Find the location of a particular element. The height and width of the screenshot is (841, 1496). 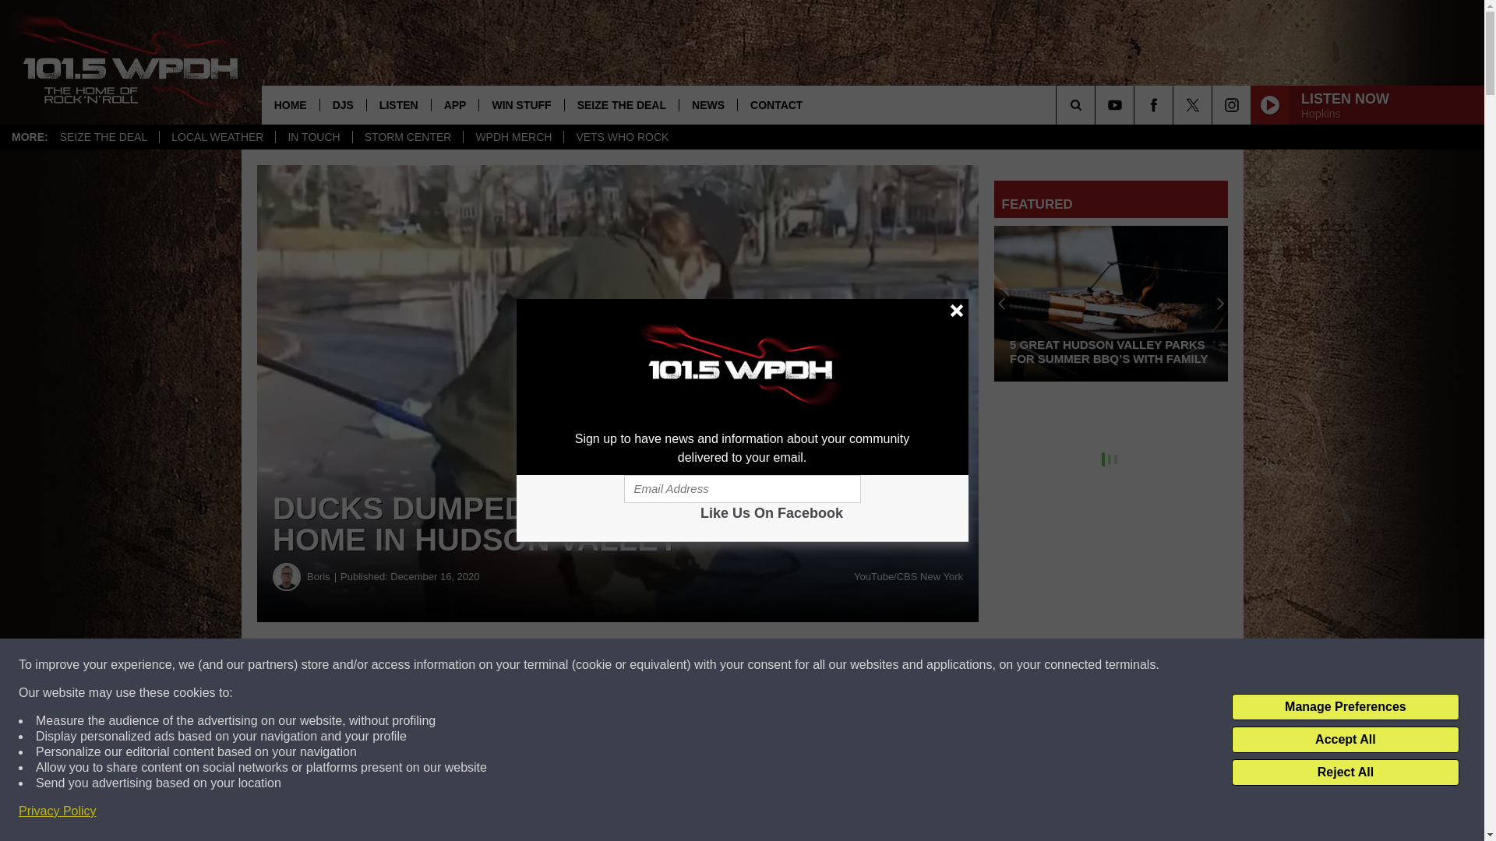

STORM CENTER is located at coordinates (408, 137).